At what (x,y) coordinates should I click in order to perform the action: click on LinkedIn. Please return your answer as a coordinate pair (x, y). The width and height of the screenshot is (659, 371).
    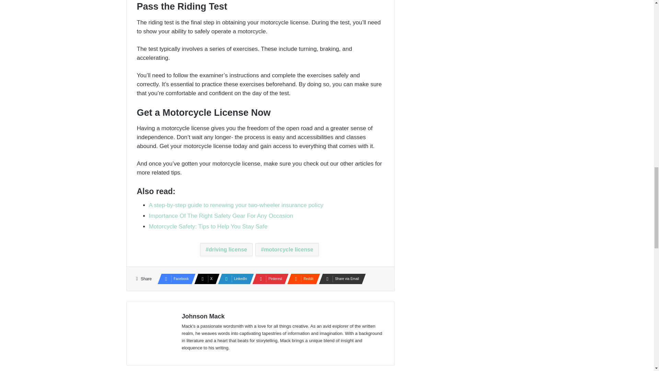
    Looking at the image, I should click on (234, 279).